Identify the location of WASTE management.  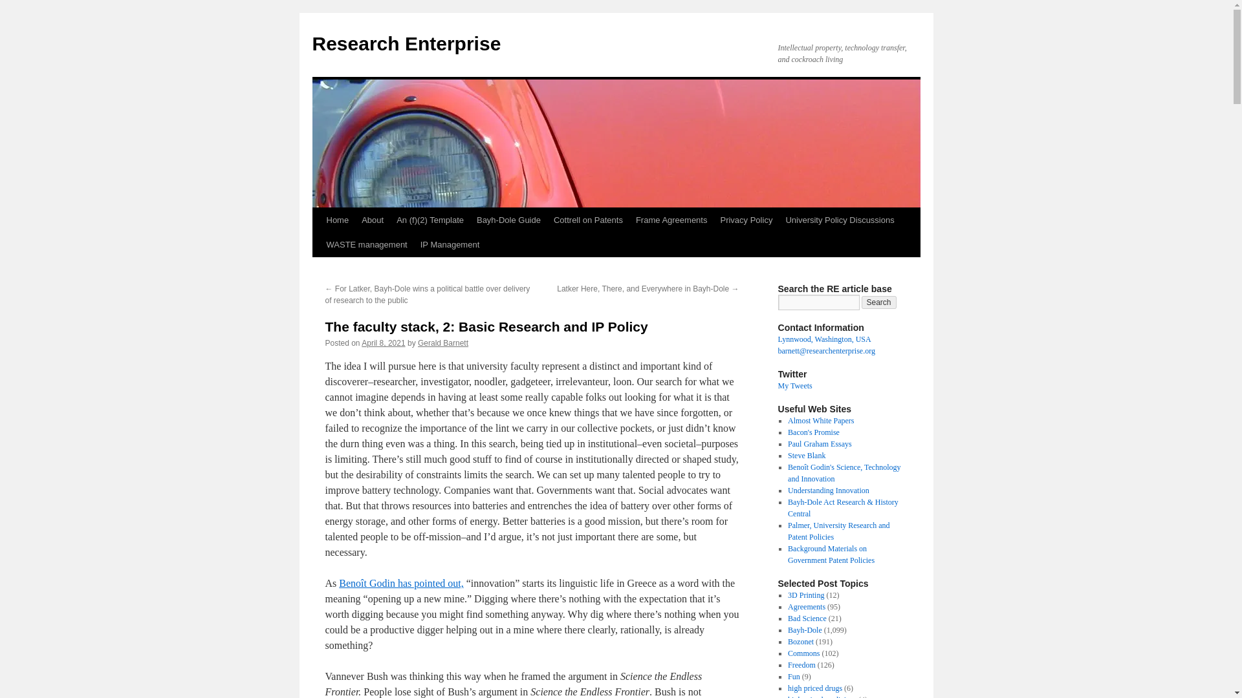
(366, 244).